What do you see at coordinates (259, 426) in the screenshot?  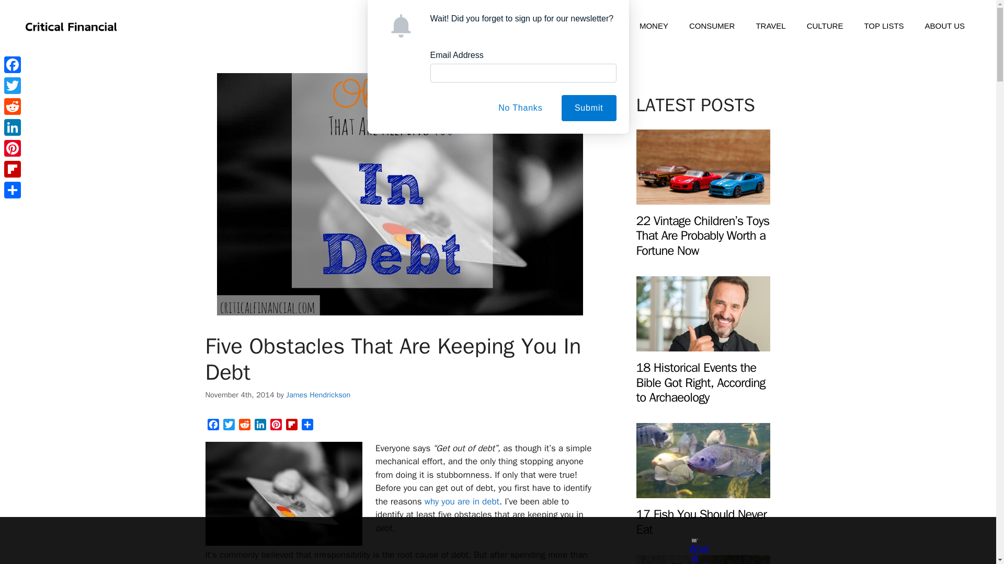 I see `LinkedIn` at bounding box center [259, 426].